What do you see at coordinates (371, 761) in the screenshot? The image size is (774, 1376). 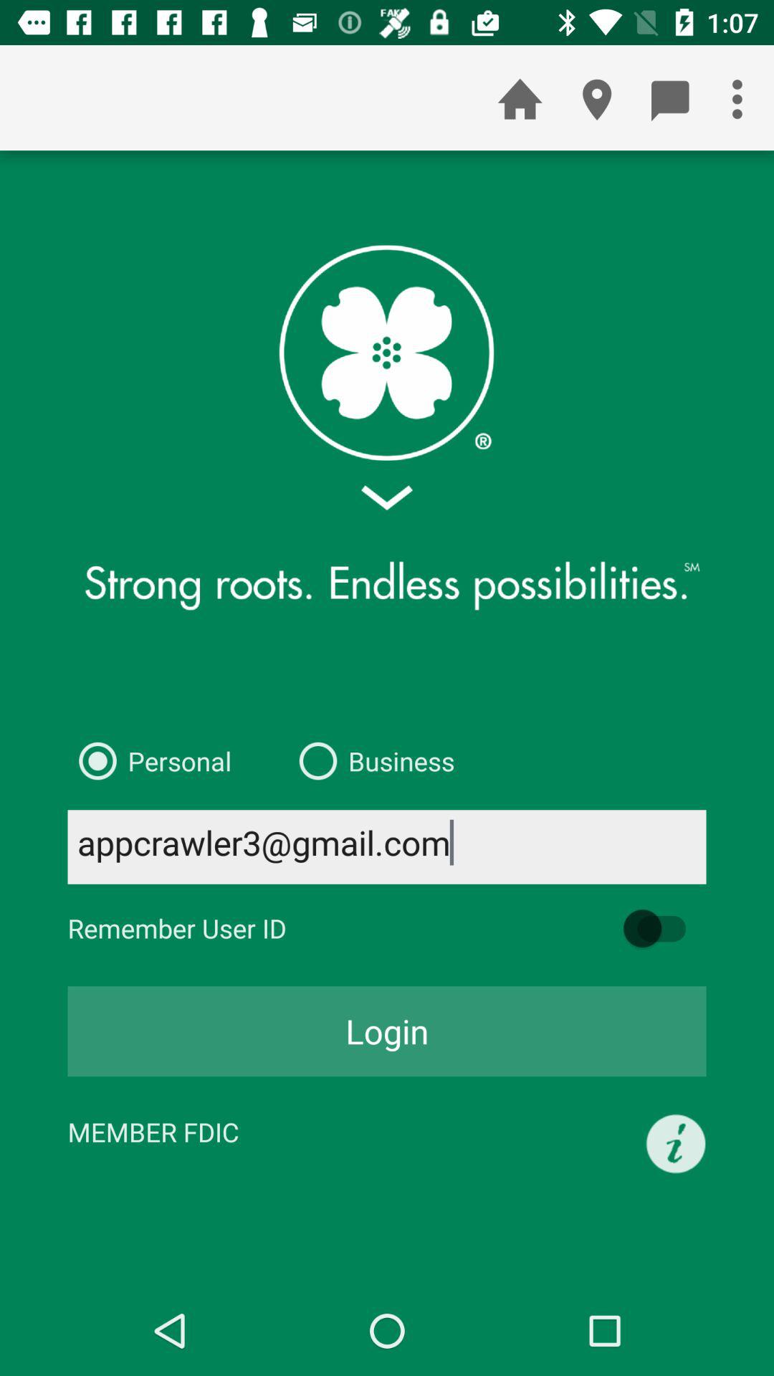 I see `select item to the right of the personal icon` at bounding box center [371, 761].